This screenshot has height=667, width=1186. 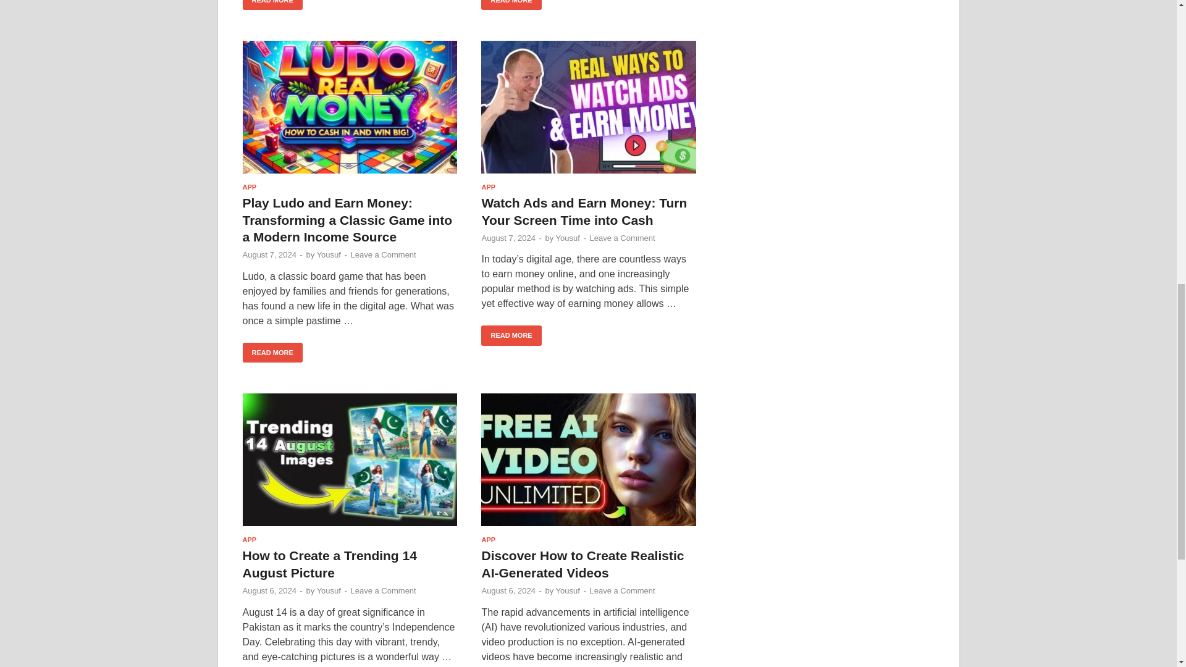 I want to click on READ MORE, so click(x=272, y=5).